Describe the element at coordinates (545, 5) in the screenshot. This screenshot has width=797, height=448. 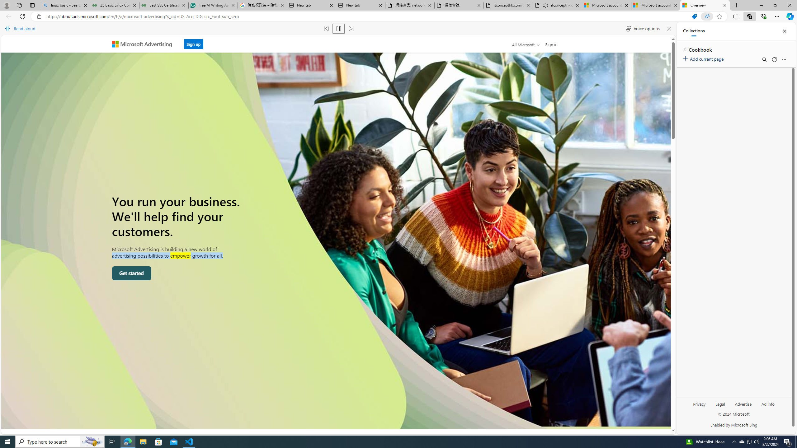
I see `Mute tab` at that location.